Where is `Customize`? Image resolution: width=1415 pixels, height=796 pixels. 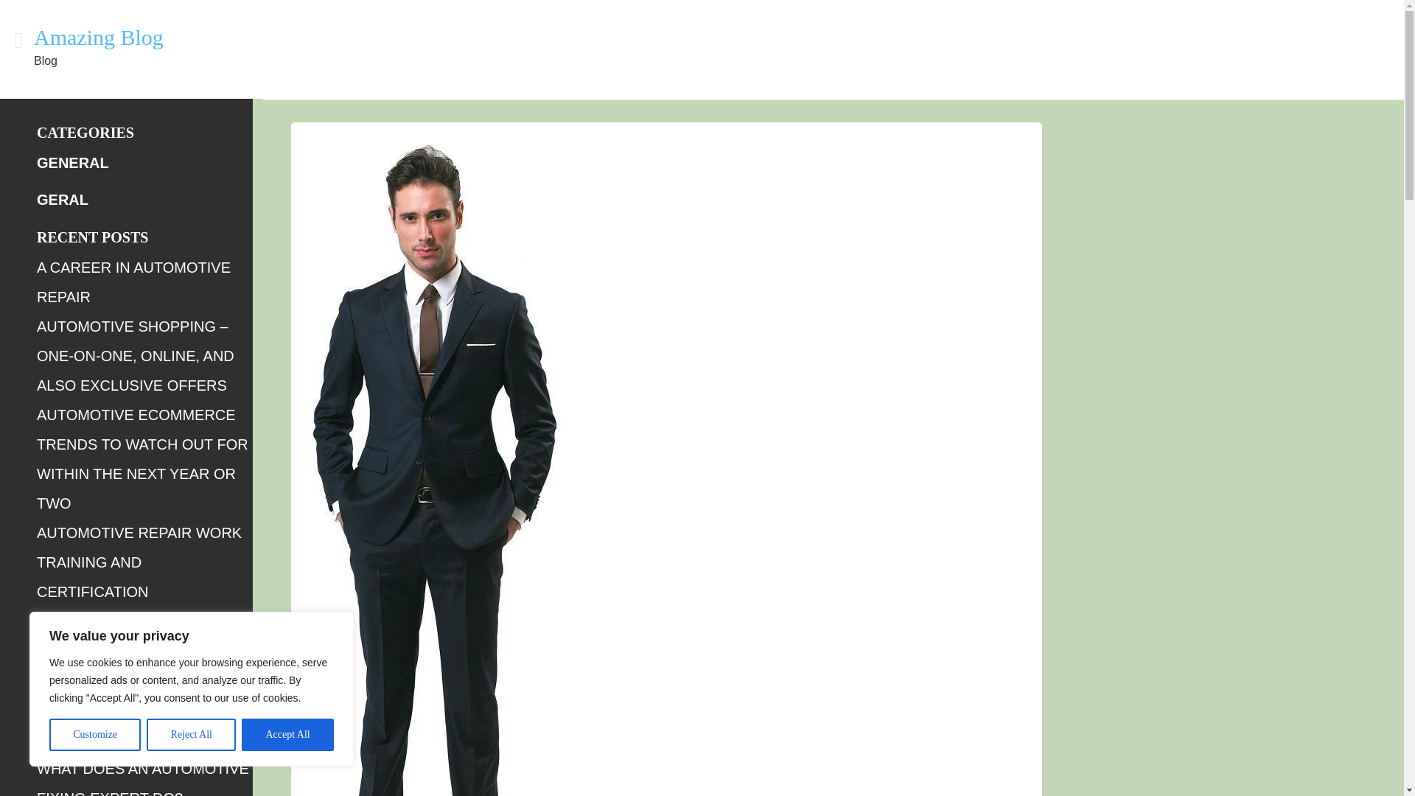
Customize is located at coordinates (94, 735).